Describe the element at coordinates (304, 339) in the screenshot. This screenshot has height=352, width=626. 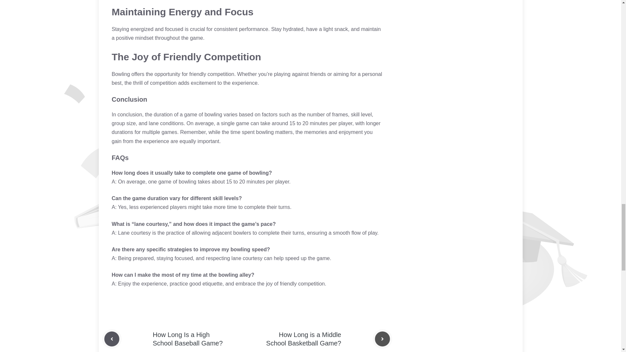
I see `How Long is a Middle School Basketball Game?` at that location.